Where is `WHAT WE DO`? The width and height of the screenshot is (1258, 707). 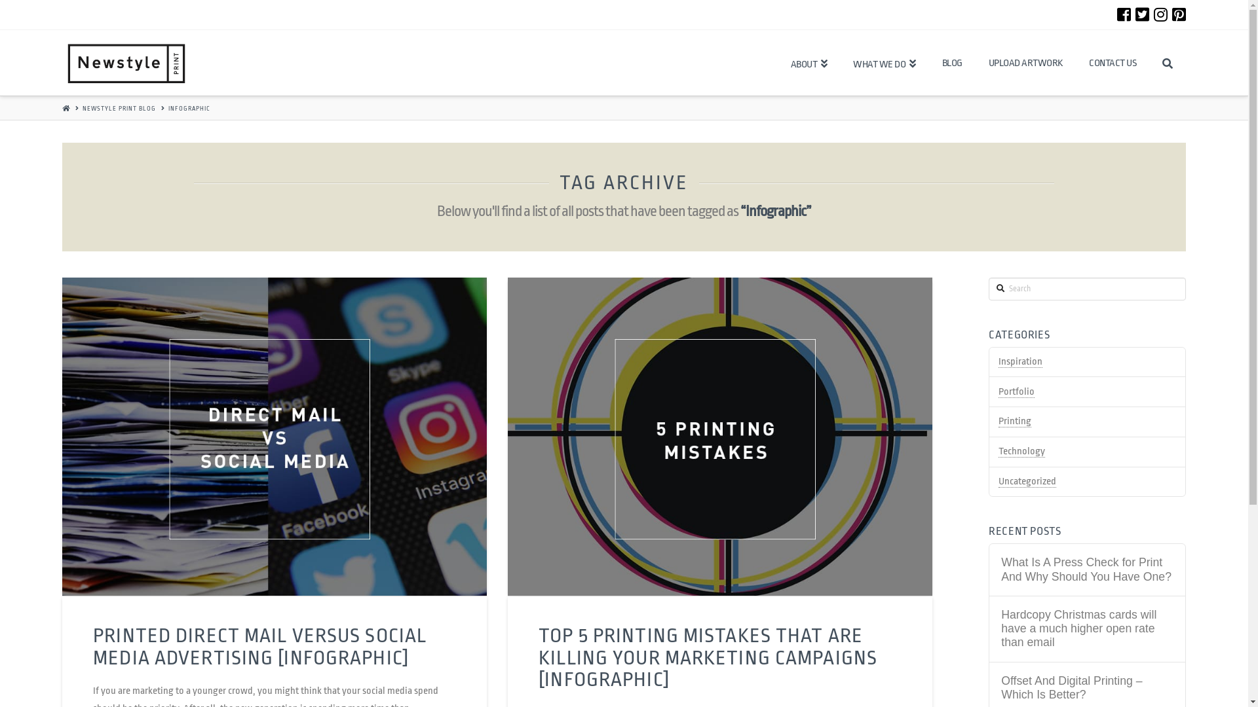 WHAT WE DO is located at coordinates (885, 63).